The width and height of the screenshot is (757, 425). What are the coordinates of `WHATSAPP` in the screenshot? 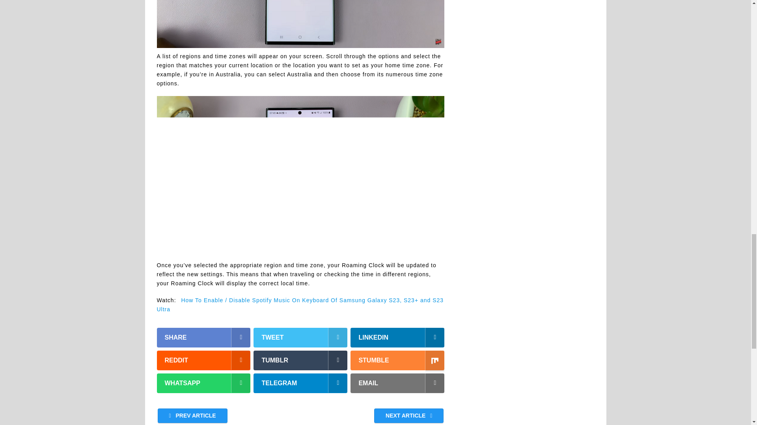 It's located at (203, 383).